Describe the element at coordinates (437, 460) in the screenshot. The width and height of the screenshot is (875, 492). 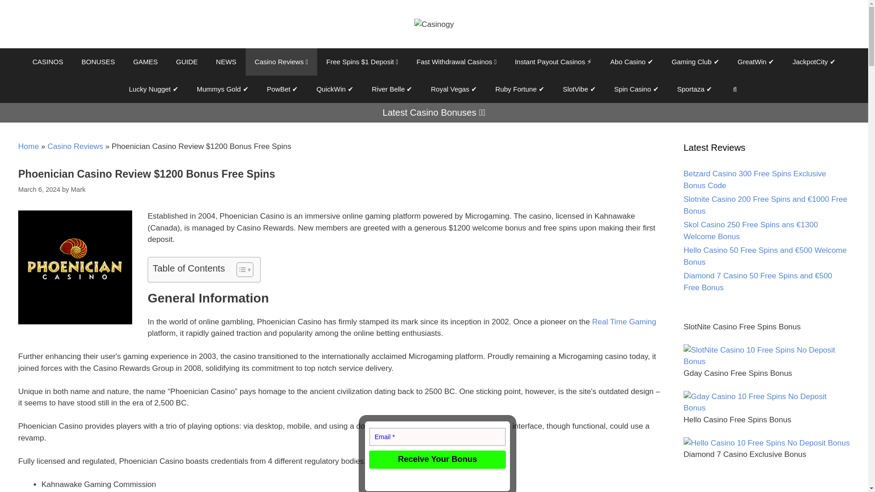
I see `Receive Your Bonus` at that location.